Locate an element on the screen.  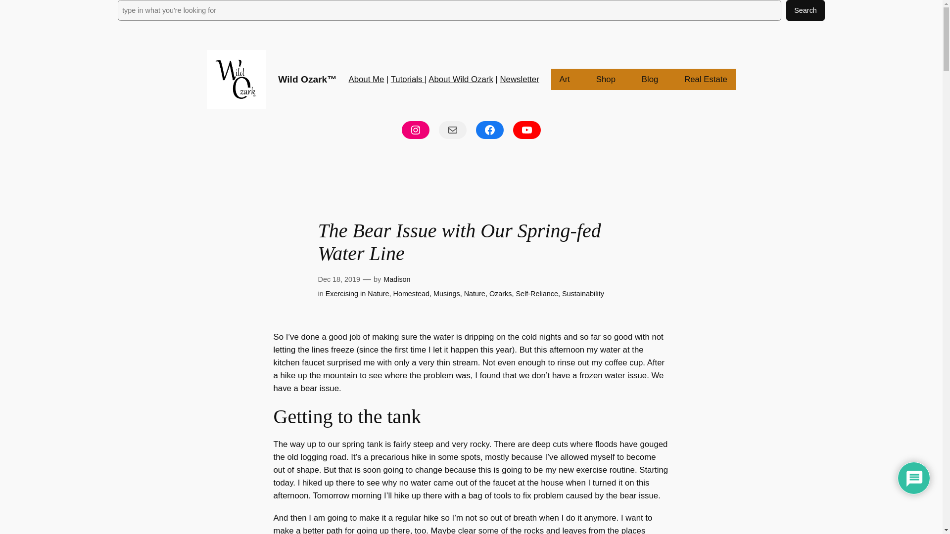
Facebook is located at coordinates (489, 130).